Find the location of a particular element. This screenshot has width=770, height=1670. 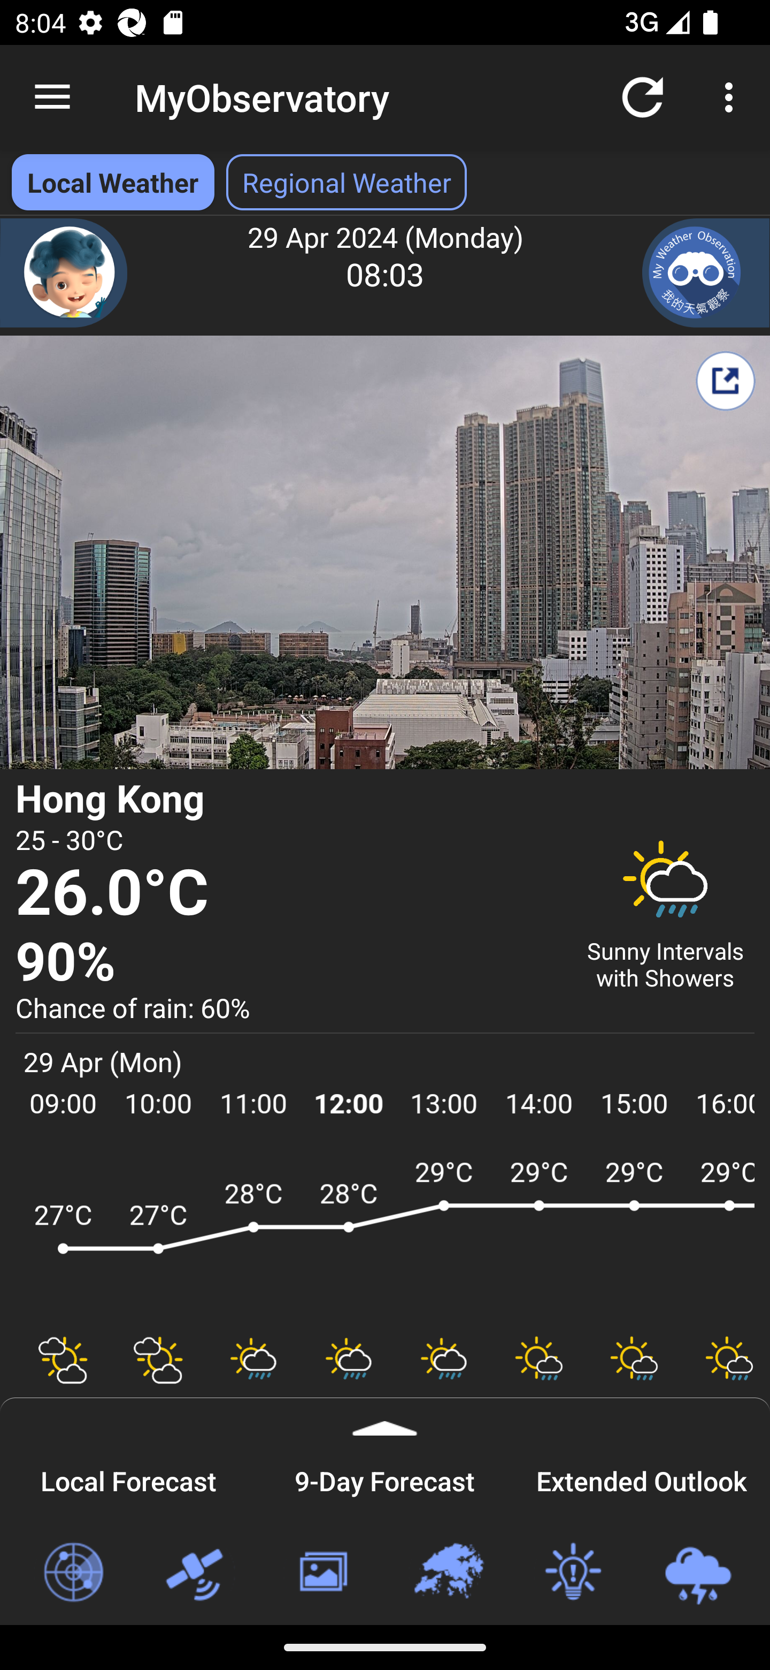

My Weather Observation is located at coordinates (706, 273).